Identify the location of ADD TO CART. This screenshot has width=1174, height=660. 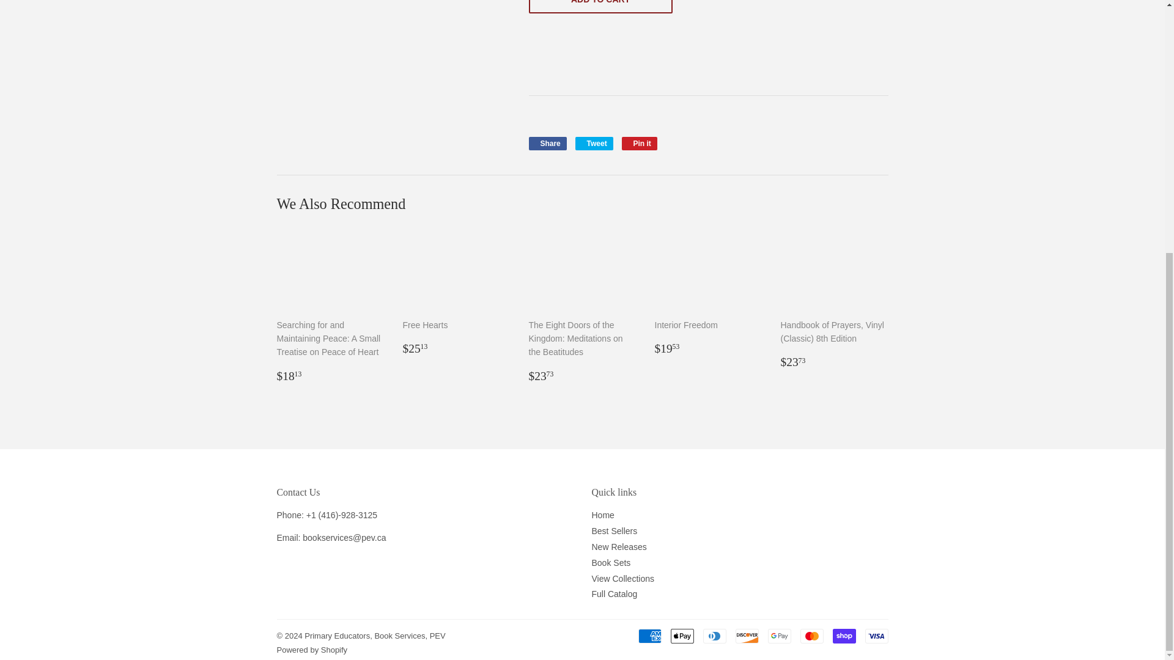
(600, 6).